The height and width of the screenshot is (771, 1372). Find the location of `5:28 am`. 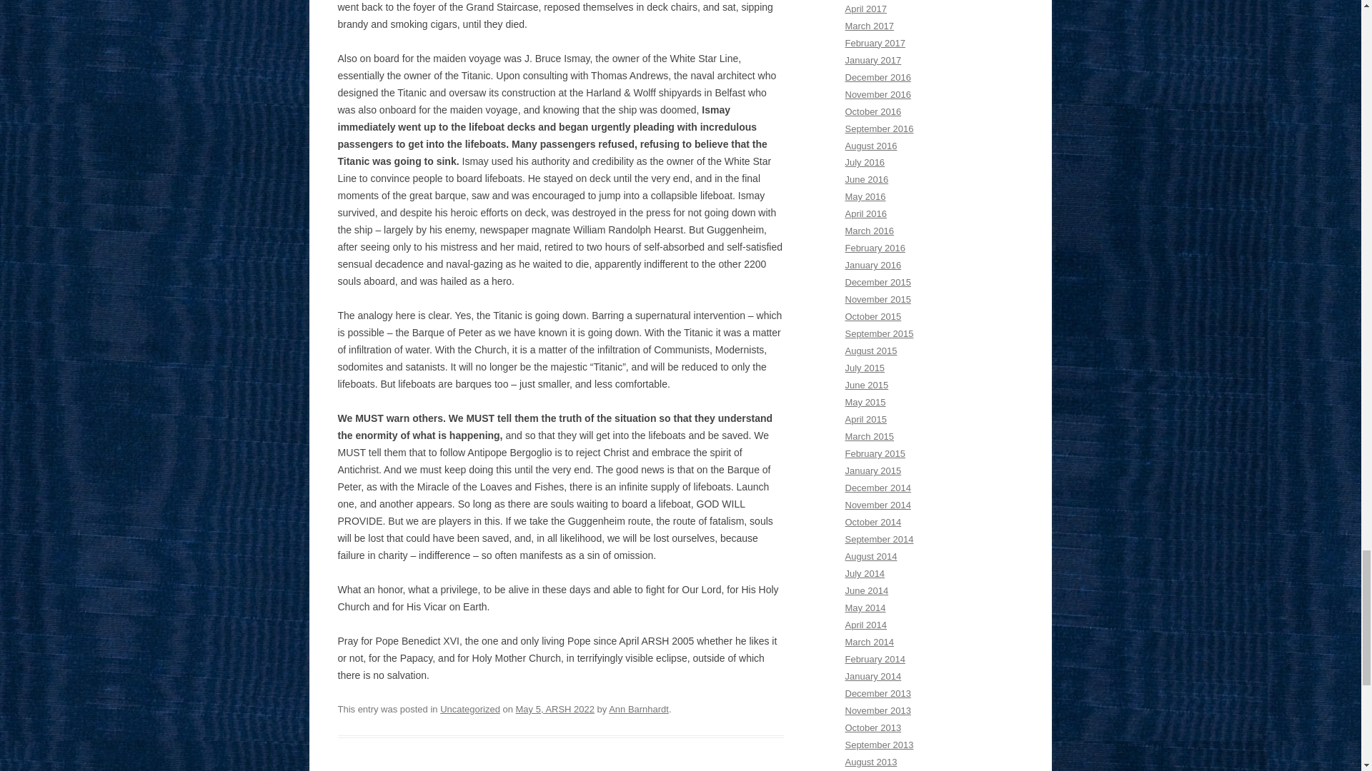

5:28 am is located at coordinates (555, 710).